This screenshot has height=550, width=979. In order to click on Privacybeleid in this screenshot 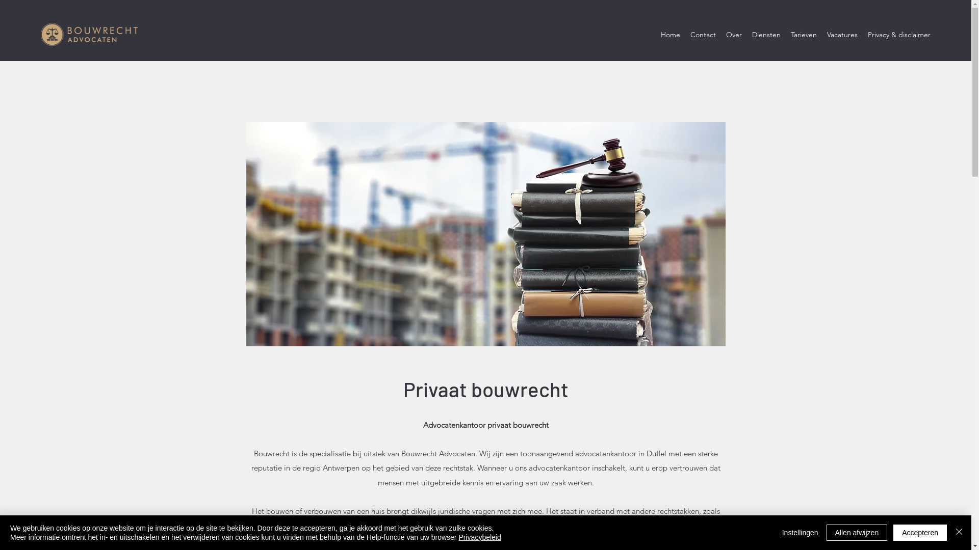, I will do `click(479, 537)`.